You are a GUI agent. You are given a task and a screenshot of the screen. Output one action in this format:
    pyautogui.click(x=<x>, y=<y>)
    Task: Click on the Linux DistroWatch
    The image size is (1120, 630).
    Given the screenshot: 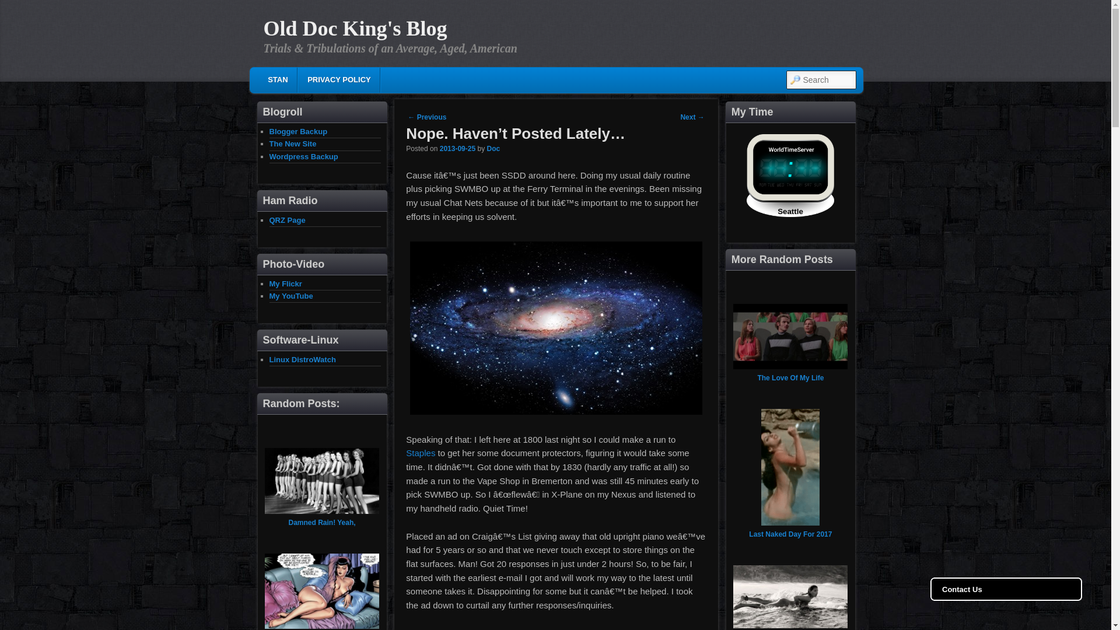 What is the action you would take?
    pyautogui.click(x=303, y=359)
    